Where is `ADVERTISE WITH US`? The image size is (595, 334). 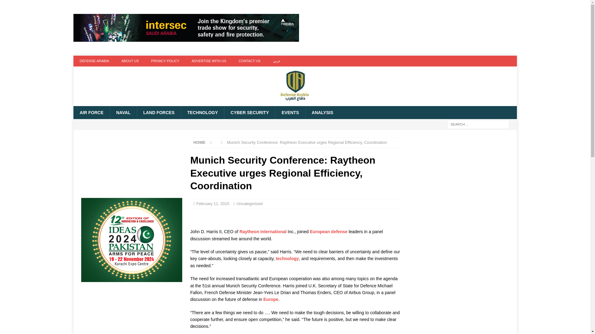
ADVERTISE WITH US is located at coordinates (209, 61).